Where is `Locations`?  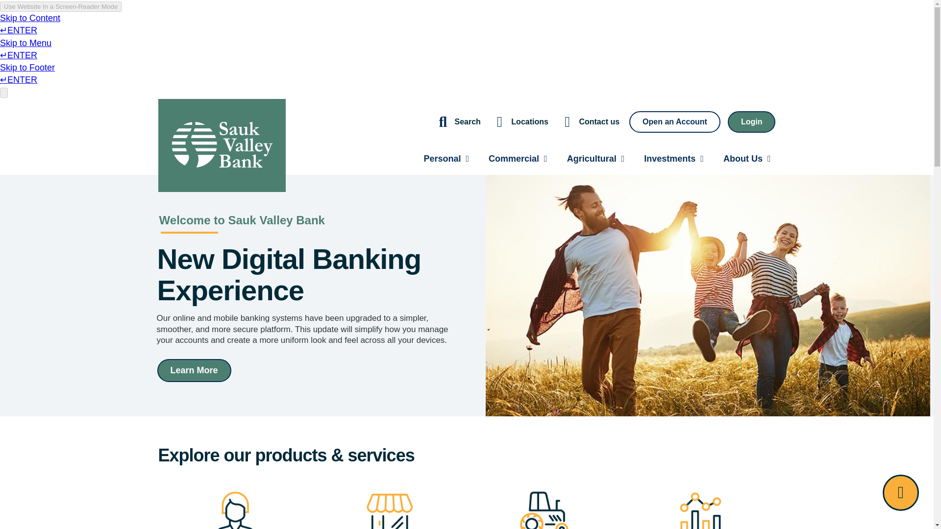 Locations is located at coordinates (520, 121).